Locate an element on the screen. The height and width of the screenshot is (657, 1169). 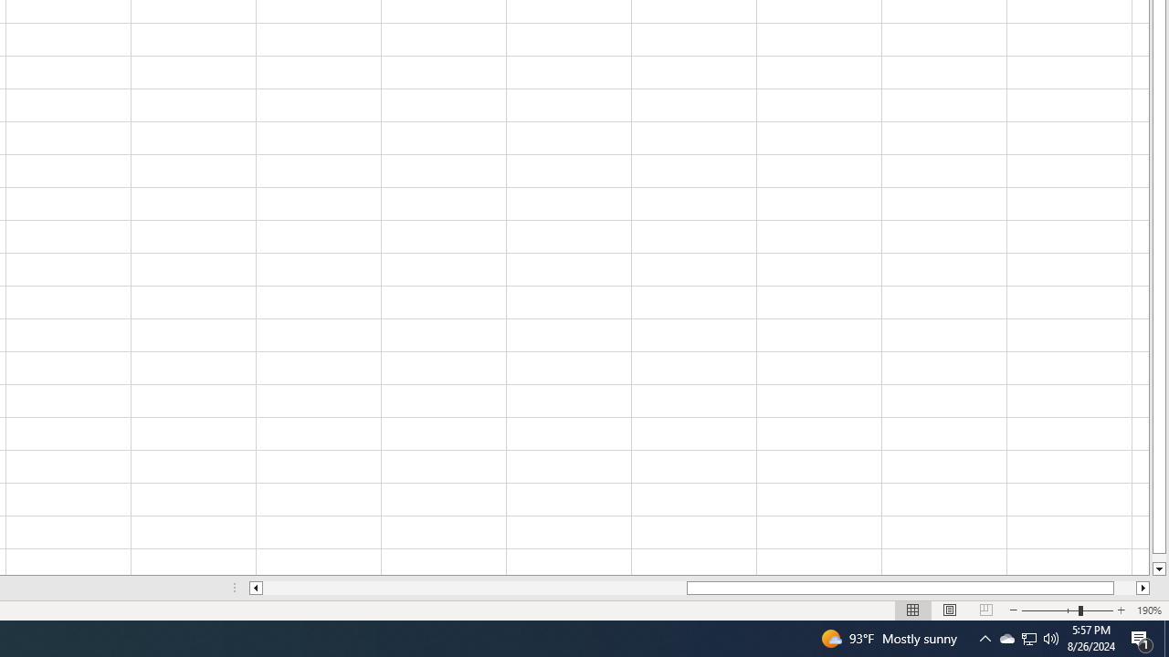
Normal is located at coordinates (913, 610).